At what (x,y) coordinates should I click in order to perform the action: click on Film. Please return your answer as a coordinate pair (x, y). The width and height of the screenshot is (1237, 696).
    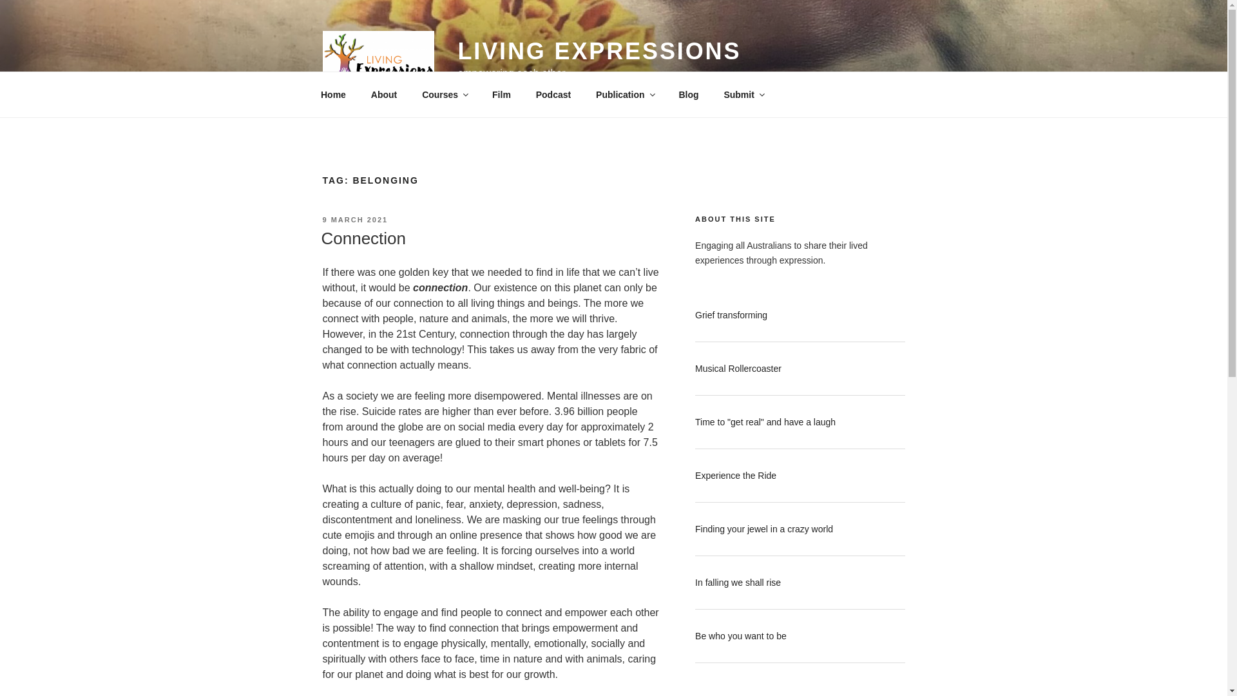
    Looking at the image, I should click on (502, 94).